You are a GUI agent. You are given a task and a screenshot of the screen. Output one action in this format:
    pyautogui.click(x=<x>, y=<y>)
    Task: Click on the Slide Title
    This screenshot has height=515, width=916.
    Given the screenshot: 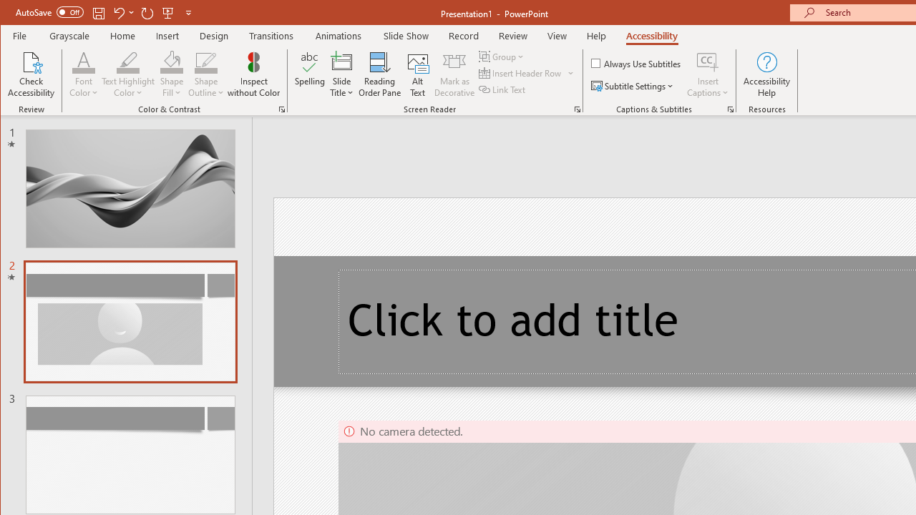 What is the action you would take?
    pyautogui.click(x=342, y=74)
    